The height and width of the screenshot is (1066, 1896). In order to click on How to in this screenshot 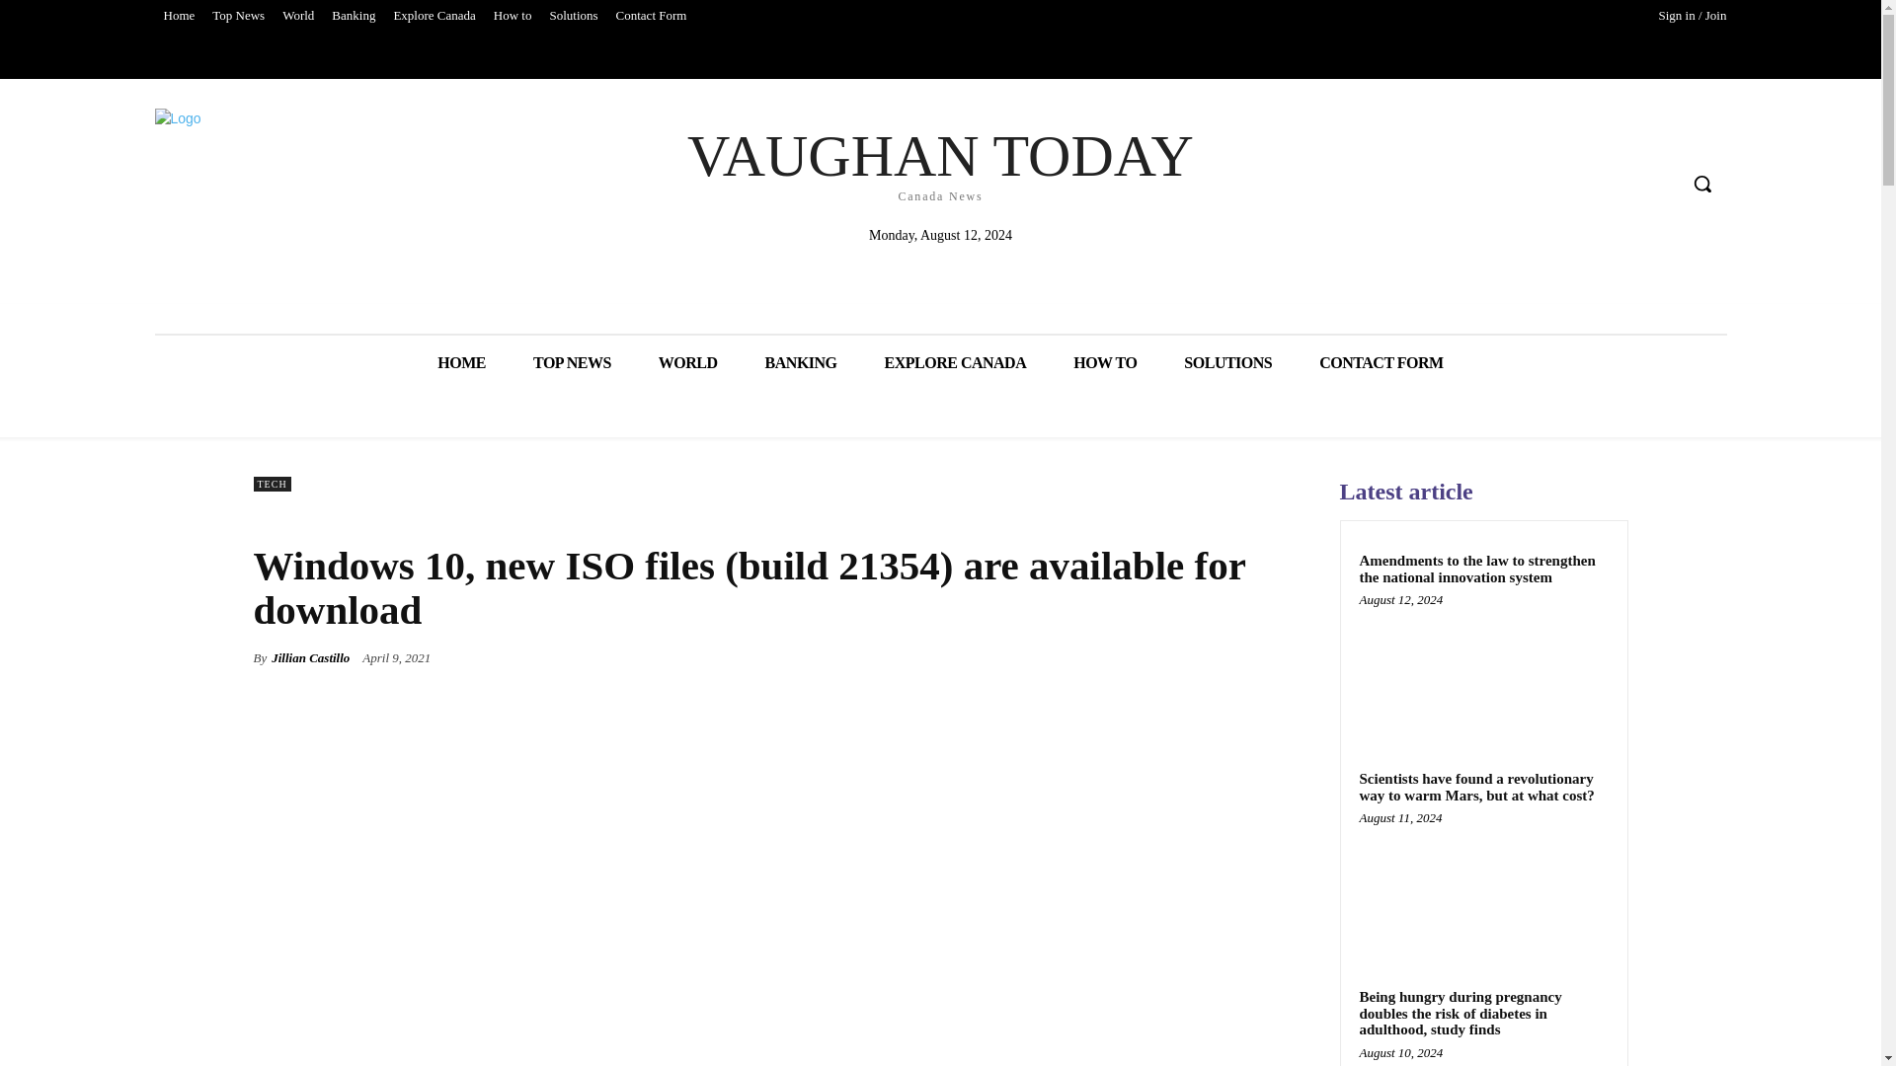, I will do `click(513, 16)`.